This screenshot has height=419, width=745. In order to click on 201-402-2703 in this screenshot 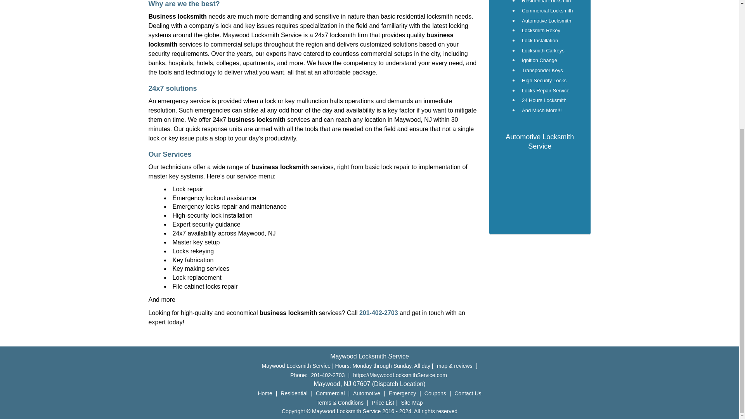, I will do `click(378, 313)`.